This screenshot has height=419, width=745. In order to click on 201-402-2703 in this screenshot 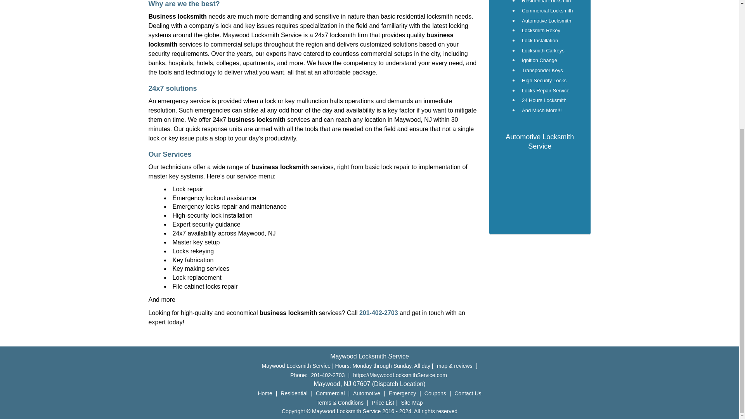, I will do `click(378, 313)`.